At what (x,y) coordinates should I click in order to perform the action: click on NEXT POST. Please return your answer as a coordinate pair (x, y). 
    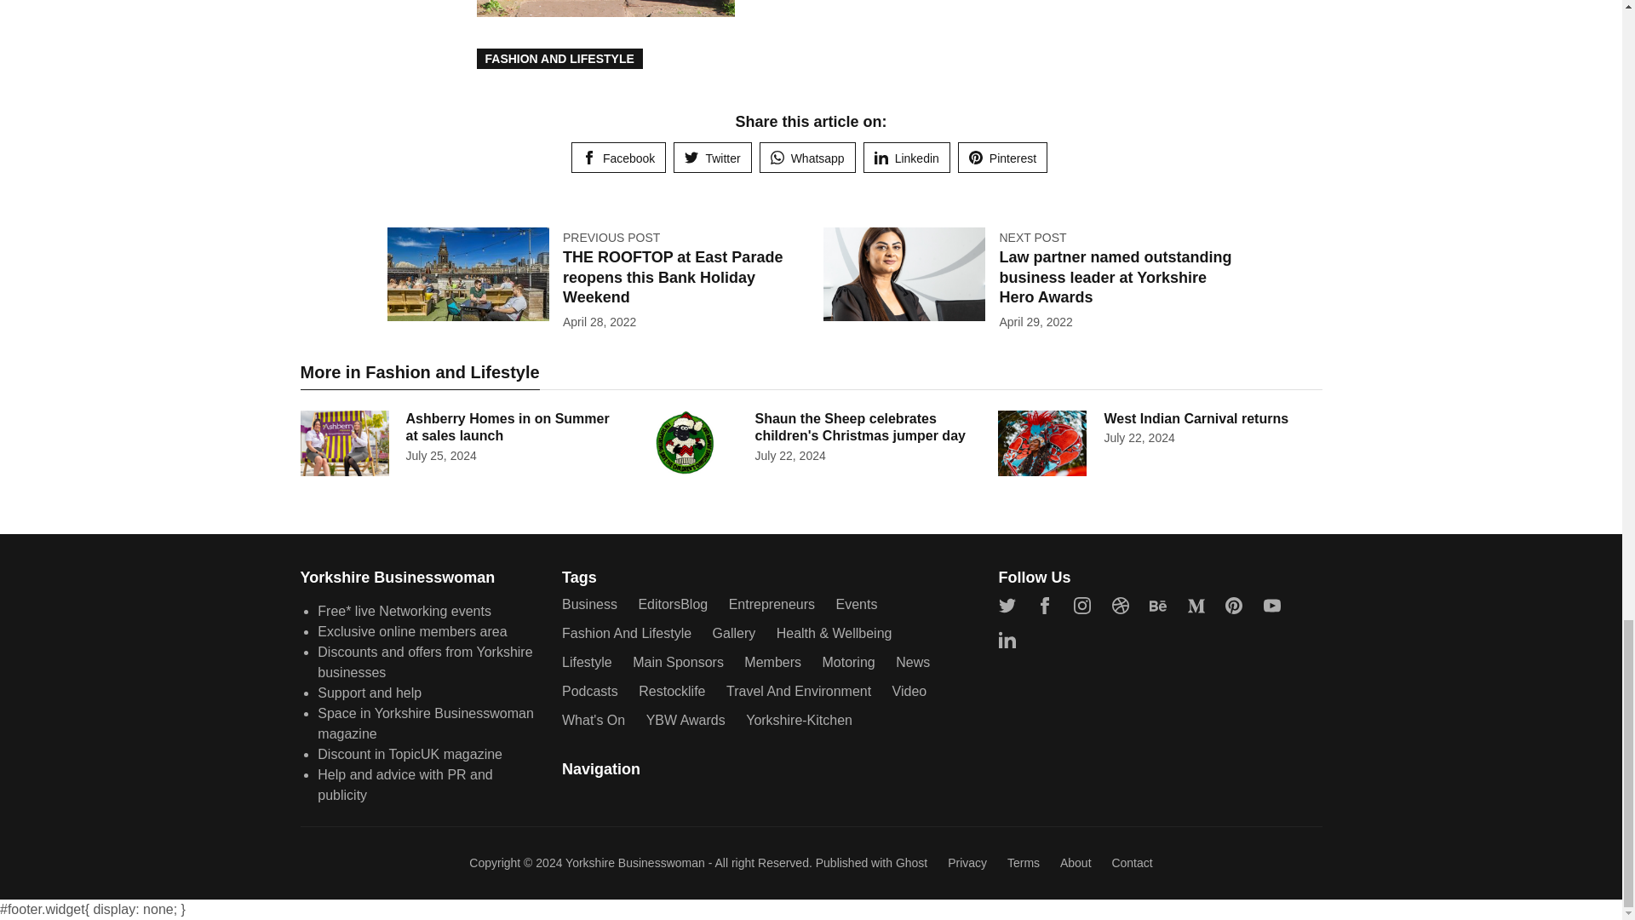
    Looking at the image, I should click on (1032, 238).